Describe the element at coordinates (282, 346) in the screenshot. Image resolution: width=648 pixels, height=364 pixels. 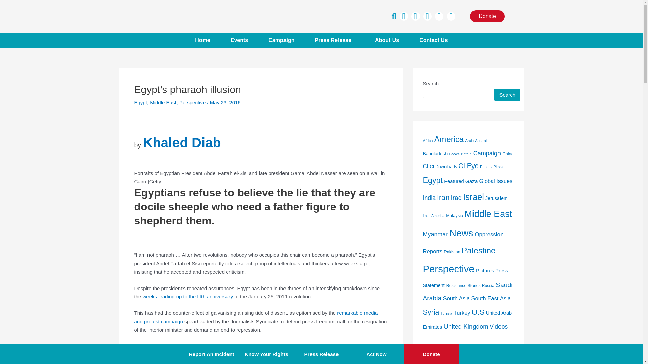
I see `Street Children` at that location.